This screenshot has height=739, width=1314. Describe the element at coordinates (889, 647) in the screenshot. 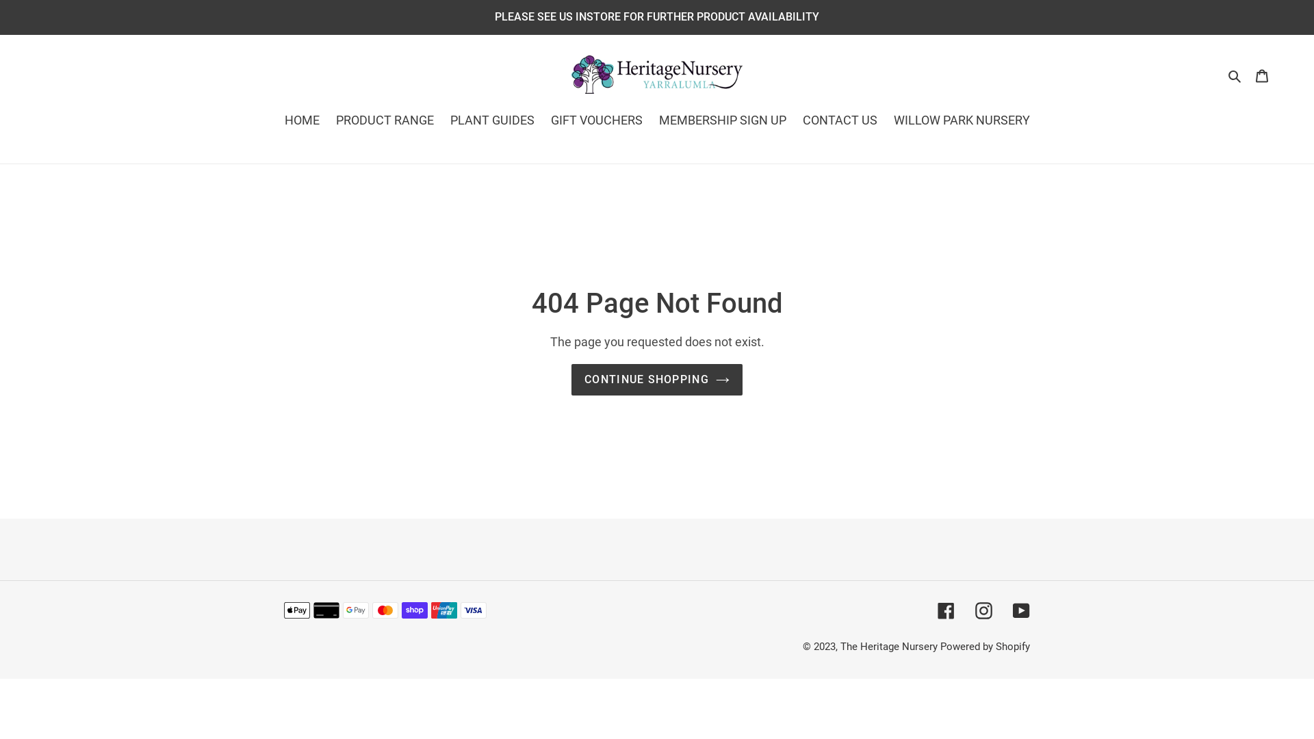

I see `The Heritage Nursery` at that location.